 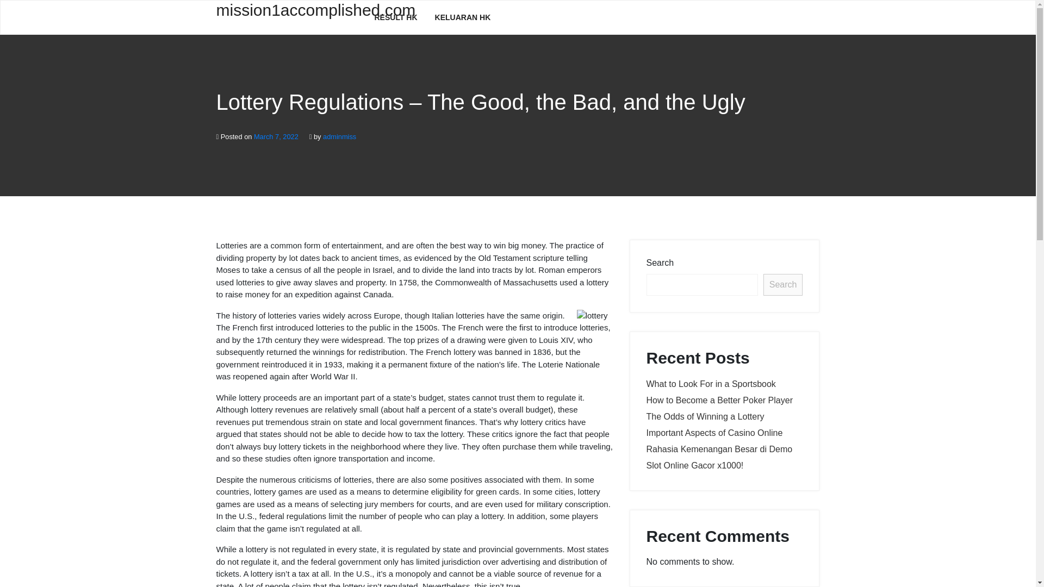 What do you see at coordinates (276, 137) in the screenshot?
I see `March 7, 2022` at bounding box center [276, 137].